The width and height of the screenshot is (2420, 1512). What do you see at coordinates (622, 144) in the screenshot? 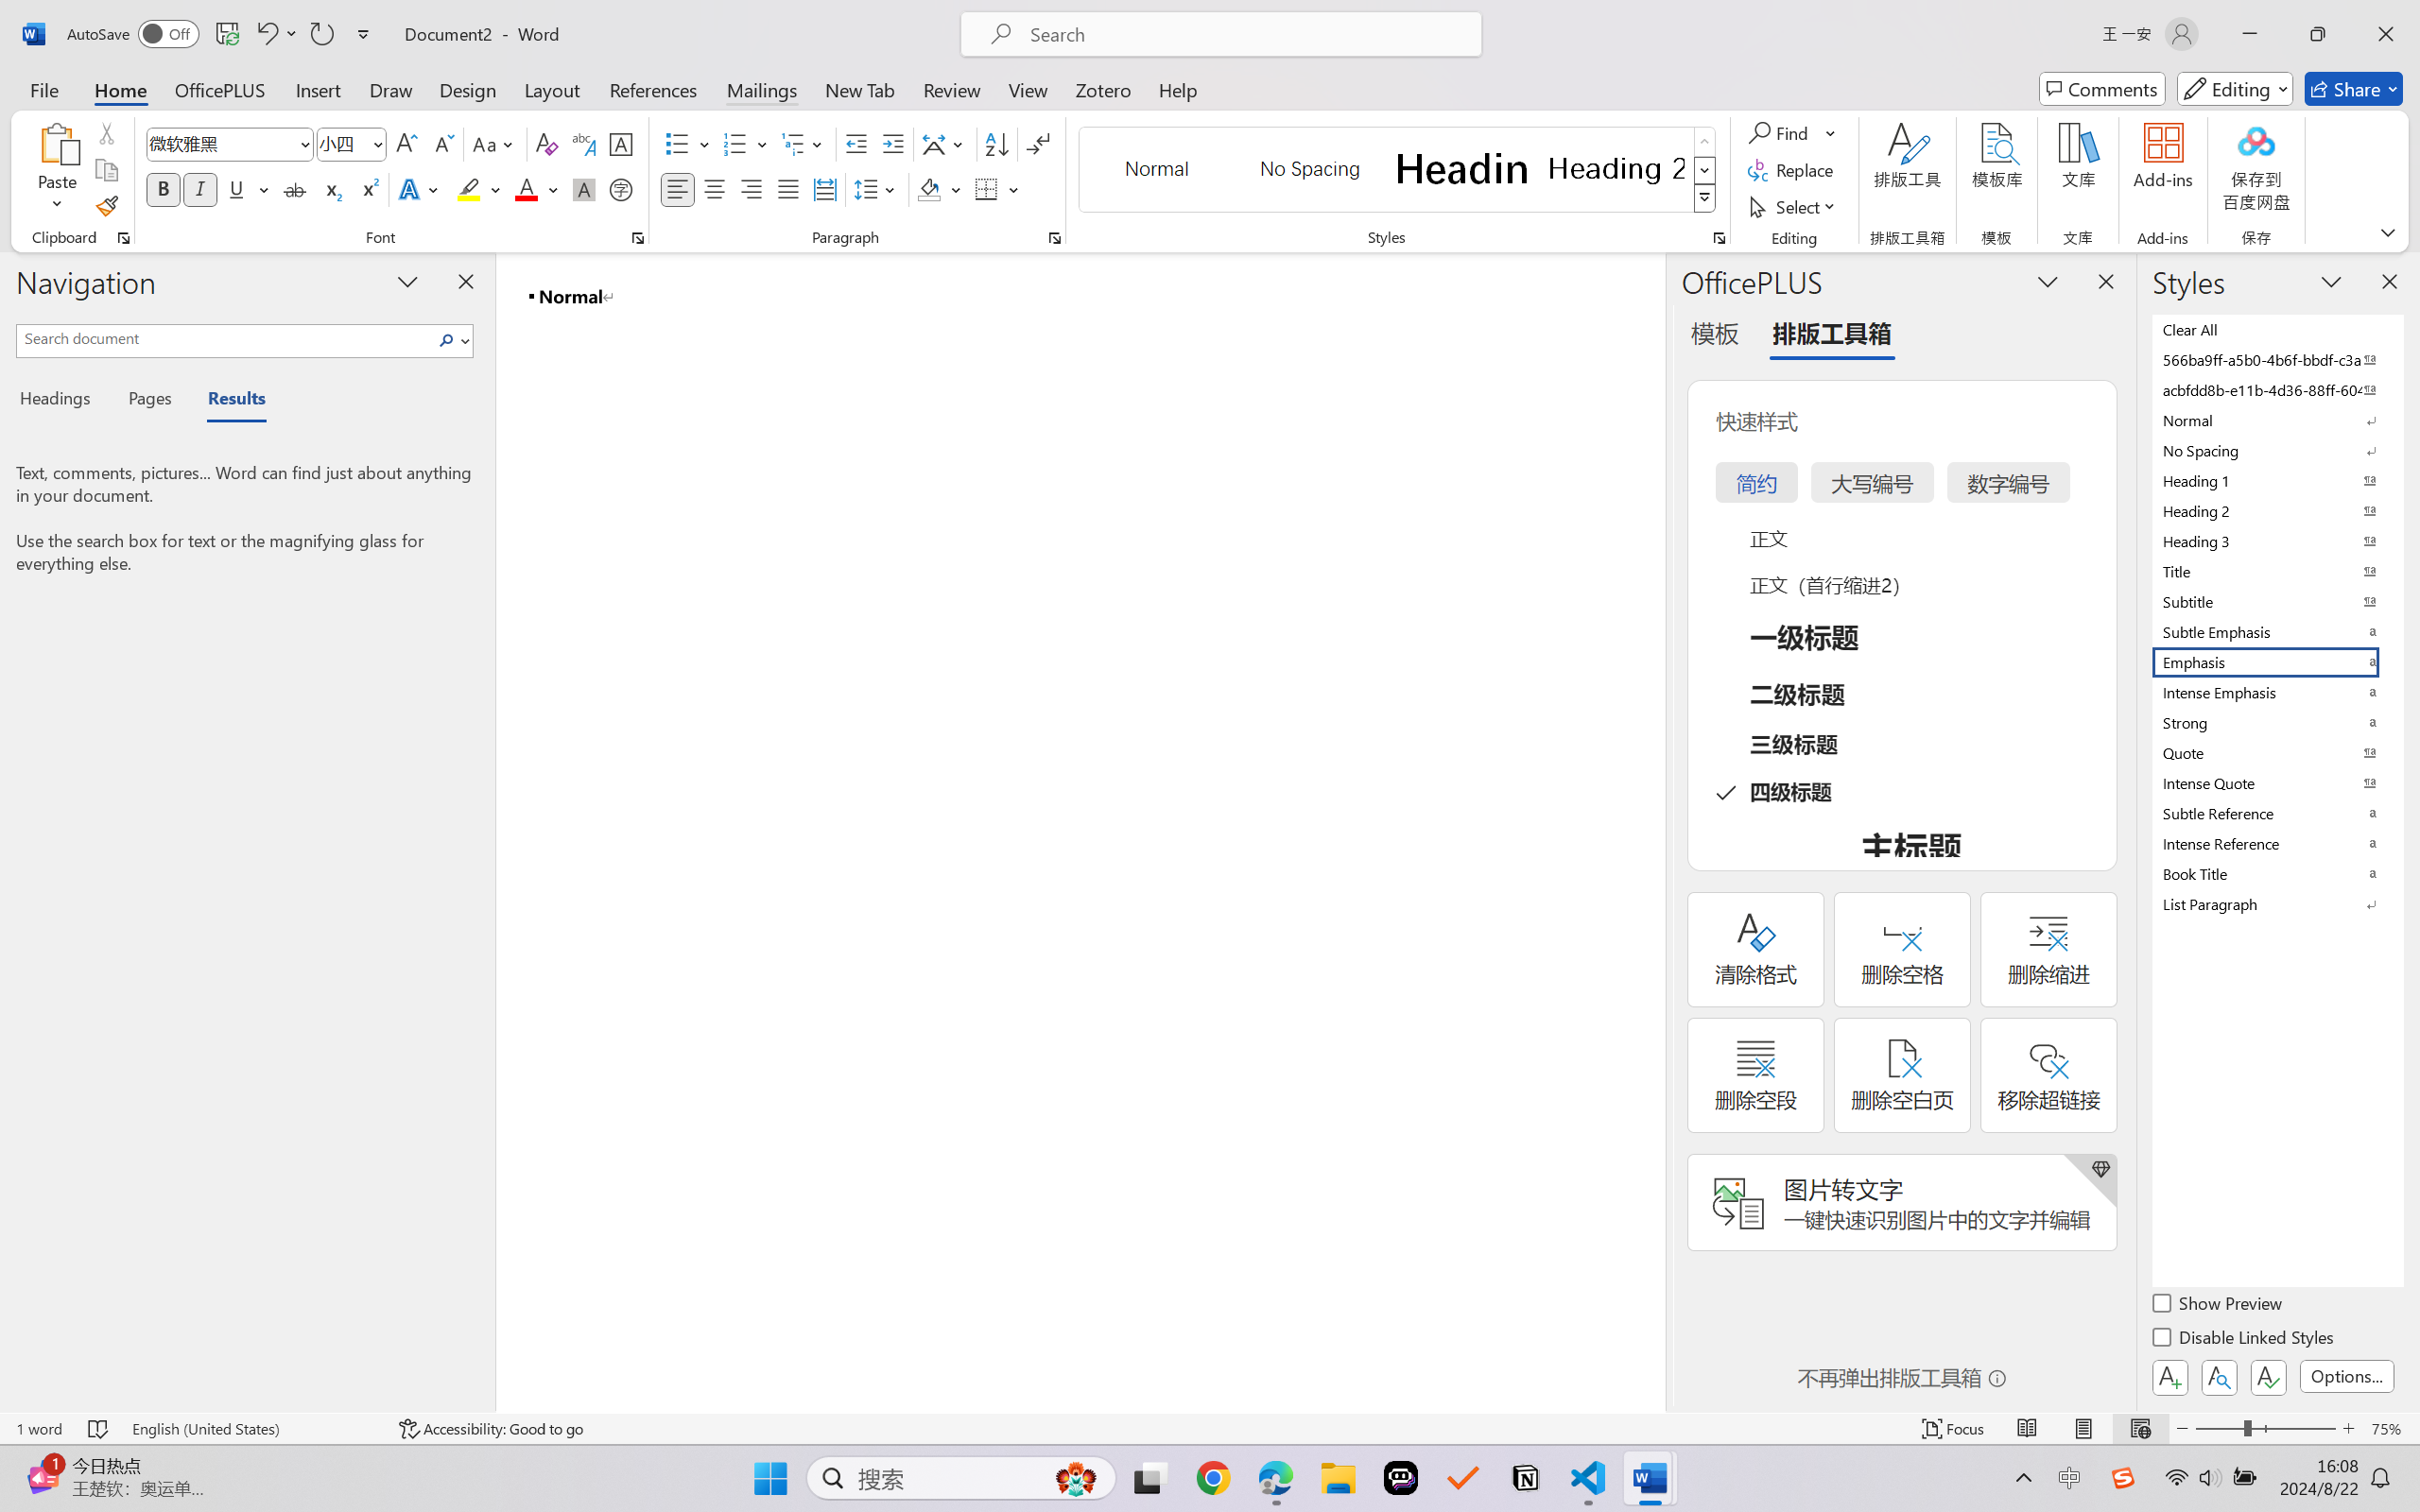
I see `Character Border` at bounding box center [622, 144].